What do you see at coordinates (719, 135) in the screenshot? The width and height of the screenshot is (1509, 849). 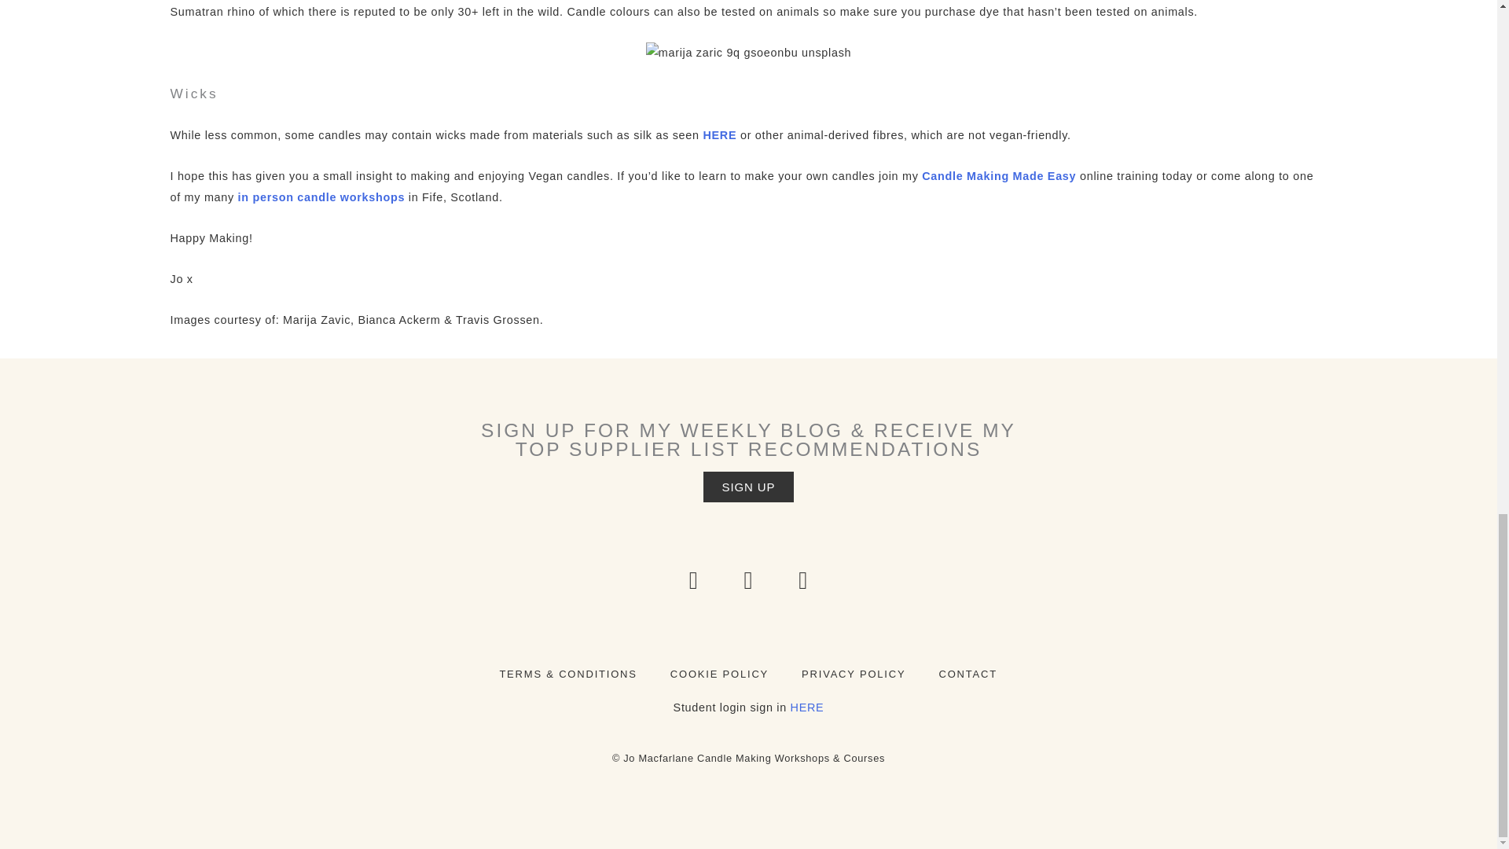 I see `HERE` at bounding box center [719, 135].